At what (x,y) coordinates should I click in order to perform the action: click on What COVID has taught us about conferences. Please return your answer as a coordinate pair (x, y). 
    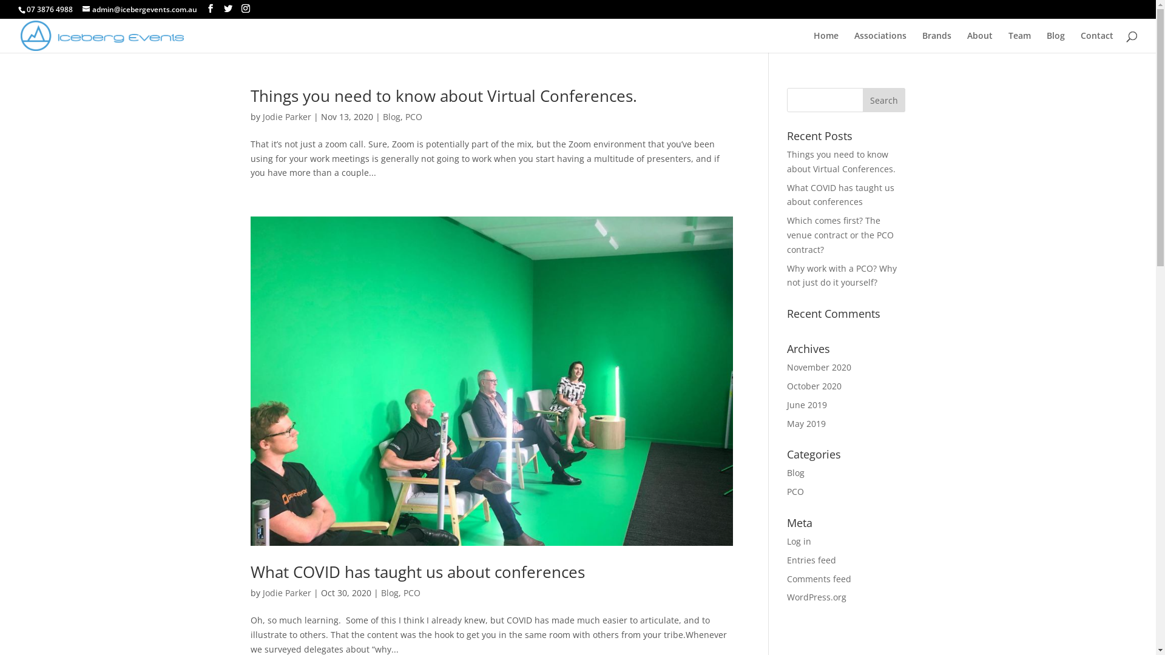
    Looking at the image, I should click on (841, 195).